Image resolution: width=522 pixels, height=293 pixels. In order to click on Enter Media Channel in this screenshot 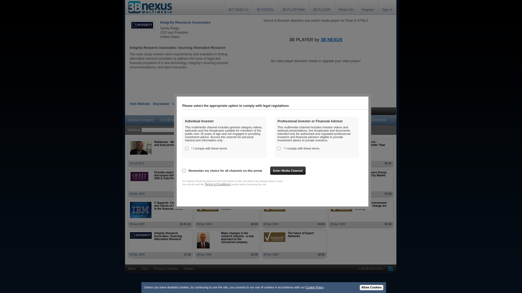, I will do `click(288, 171)`.